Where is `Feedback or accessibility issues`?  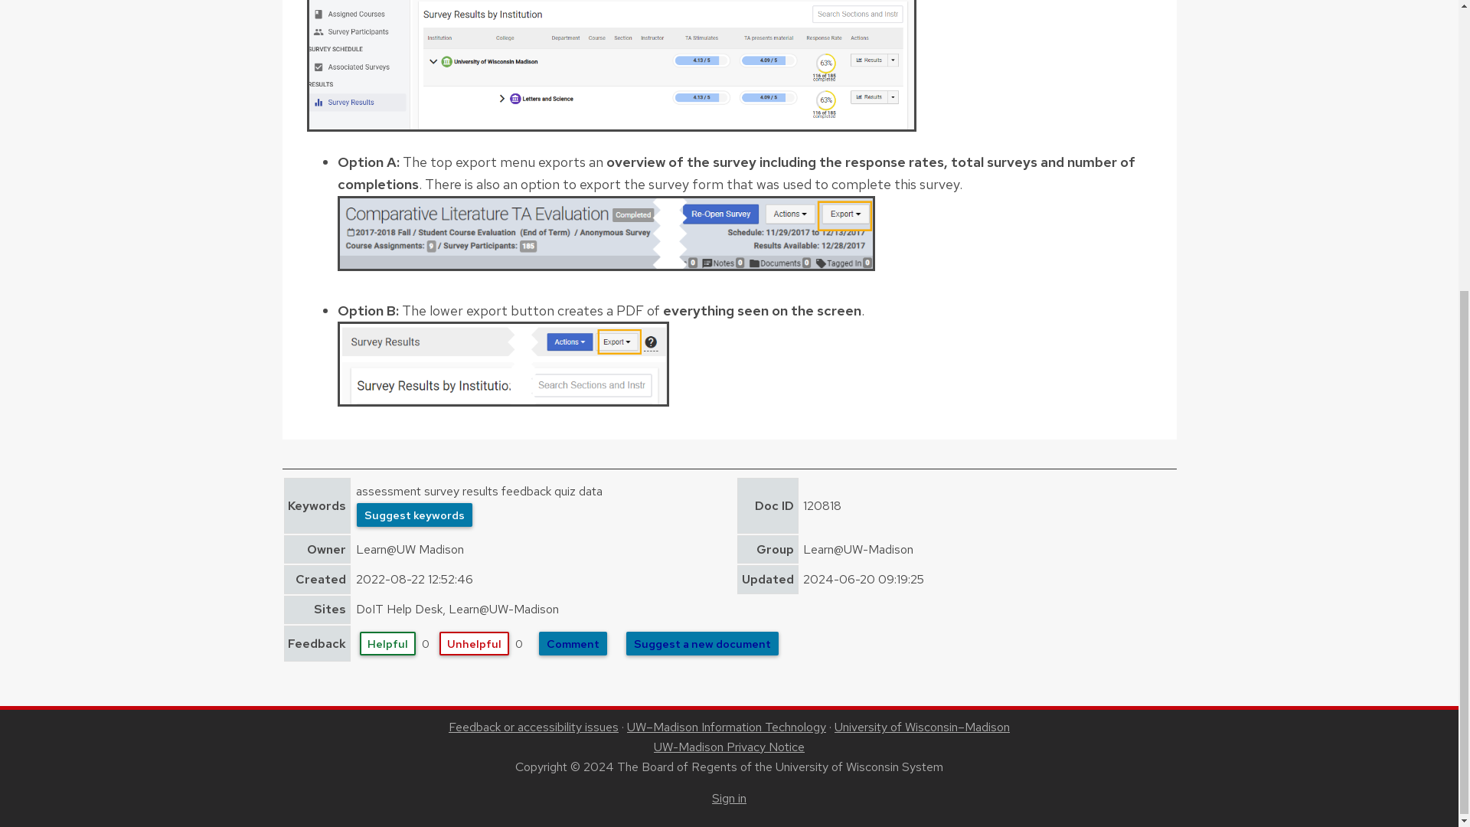
Feedback or accessibility issues is located at coordinates (533, 727).